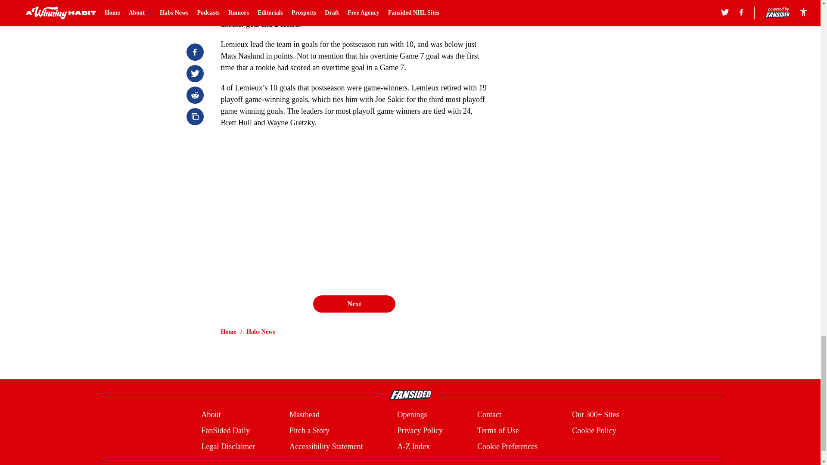 Image resolution: width=827 pixels, height=465 pixels. Describe the element at coordinates (261, 332) in the screenshot. I see `Habs News` at that location.